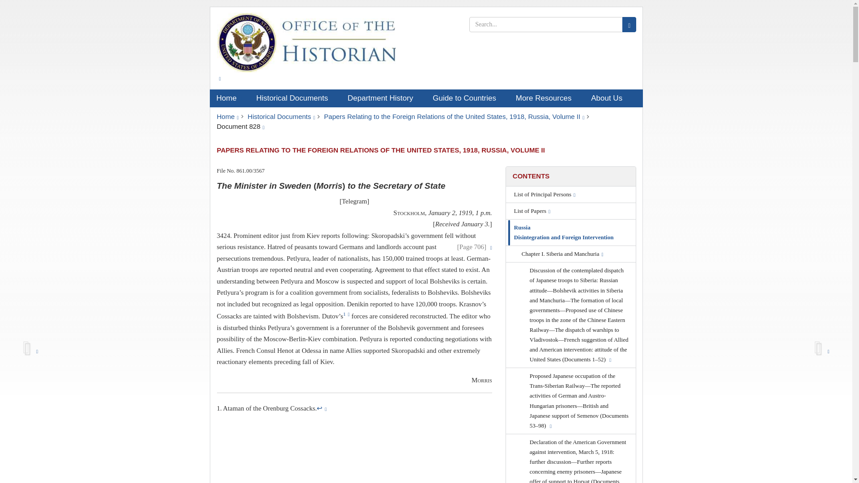 The width and height of the screenshot is (859, 483). Describe the element at coordinates (468, 98) in the screenshot. I see `Guide to Countries` at that location.